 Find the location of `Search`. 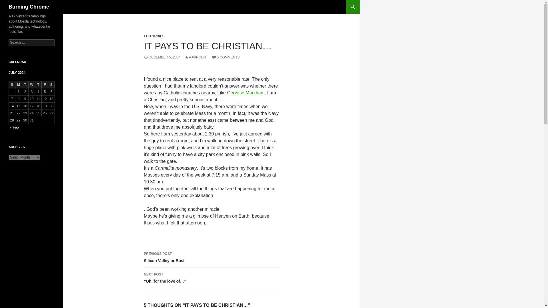

Search is located at coordinates (11, 3).